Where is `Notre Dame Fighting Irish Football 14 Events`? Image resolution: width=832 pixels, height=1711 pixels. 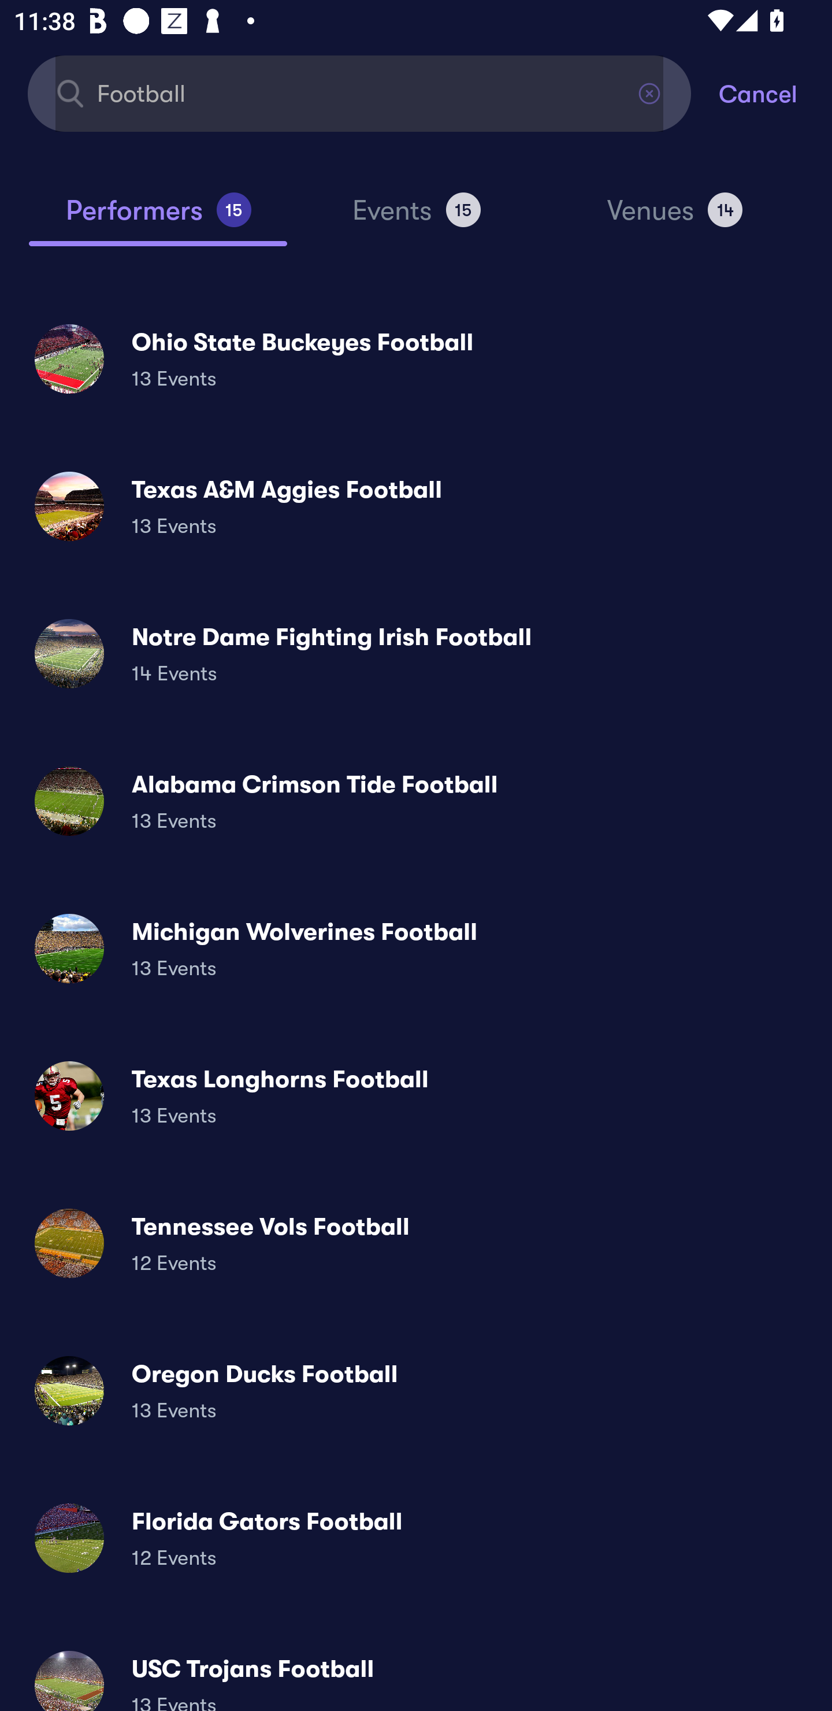
Notre Dame Fighting Irish Football 14 Events is located at coordinates (416, 653).